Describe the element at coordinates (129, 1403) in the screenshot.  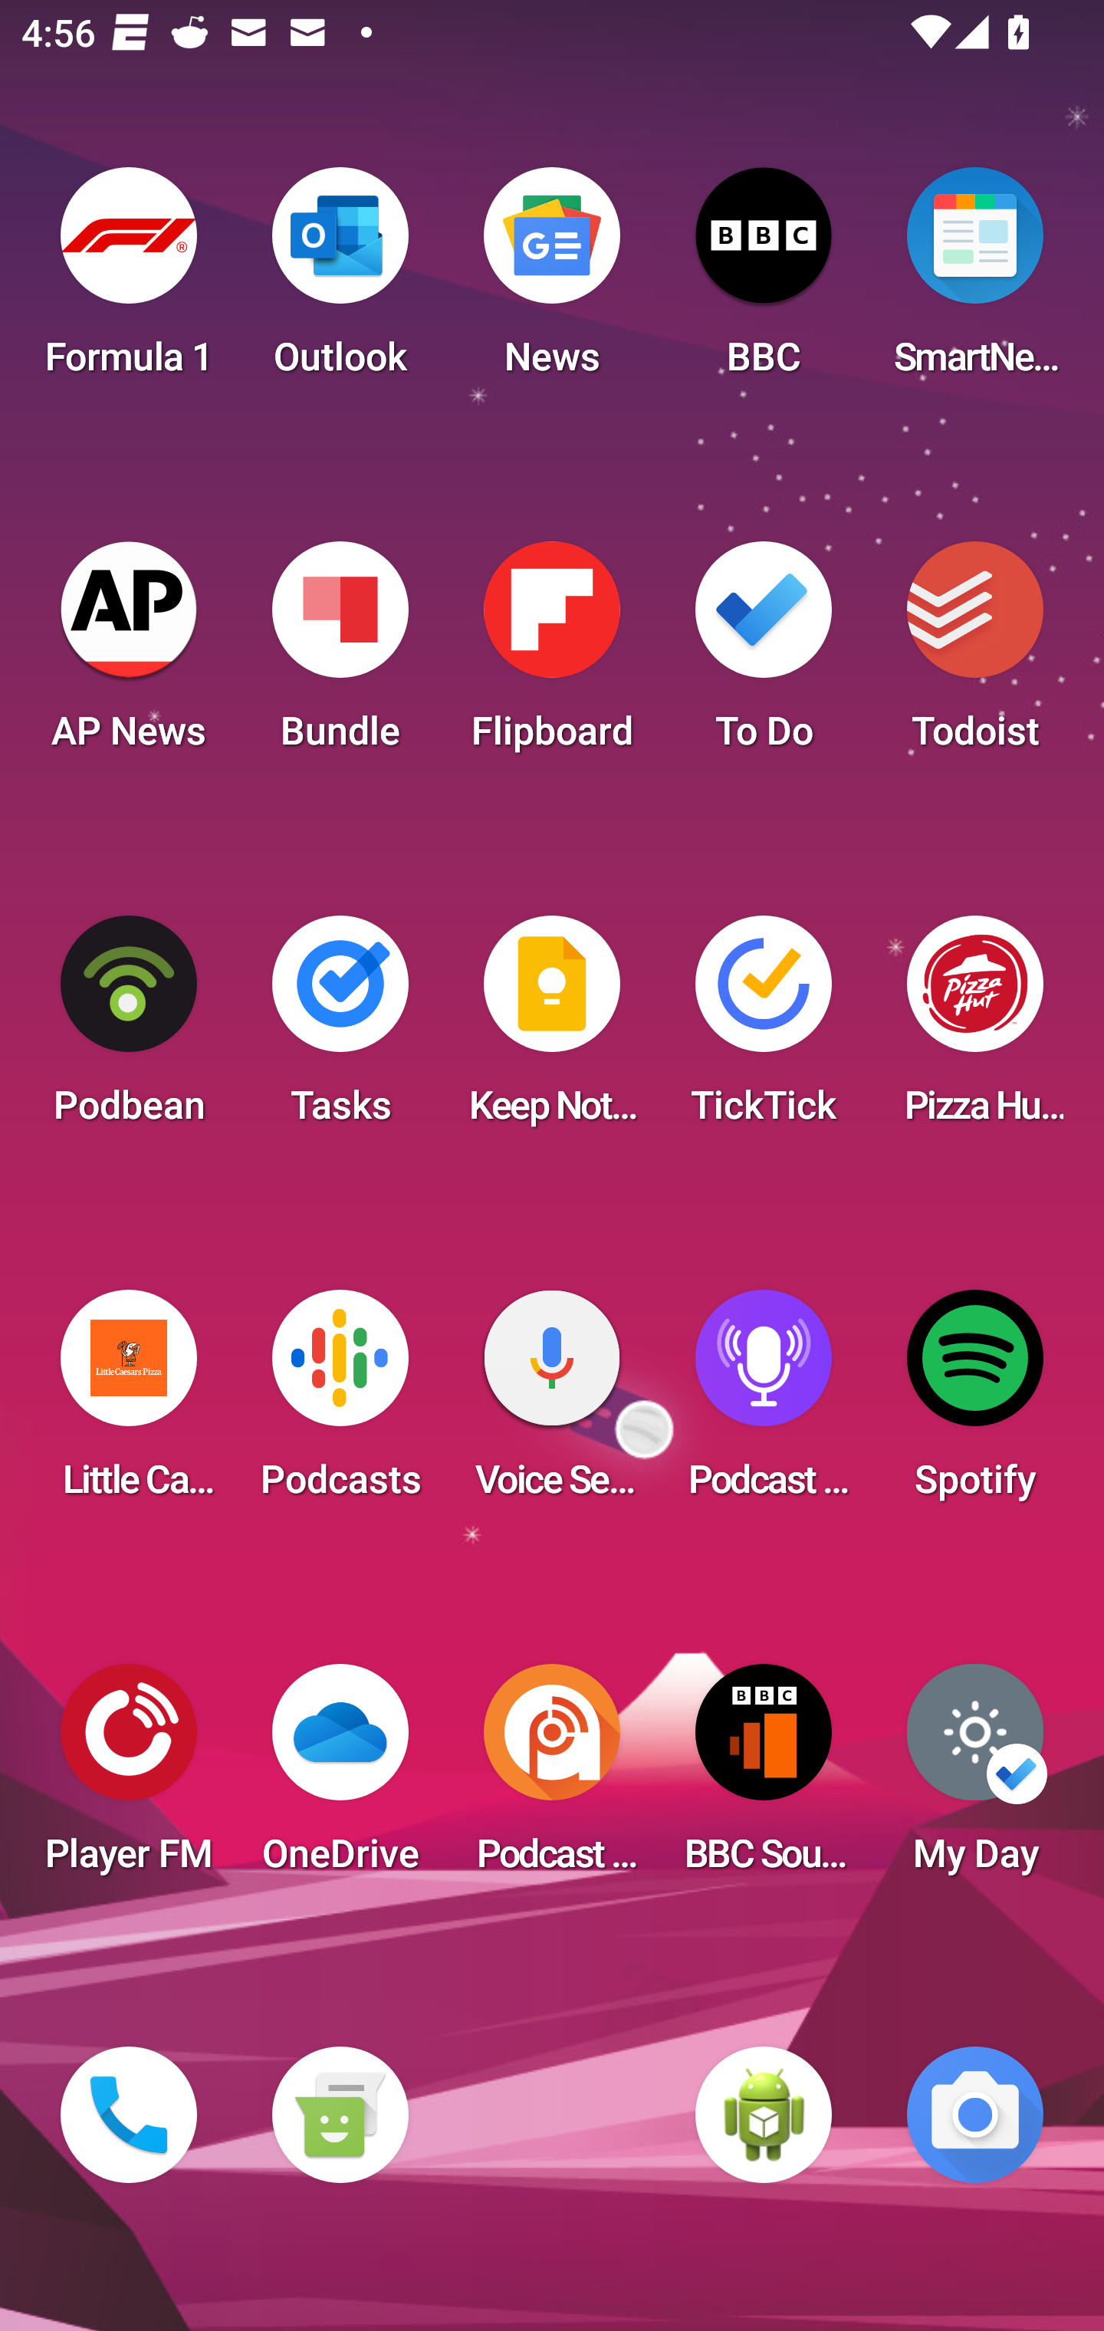
I see `Little Caesars Pizza` at that location.